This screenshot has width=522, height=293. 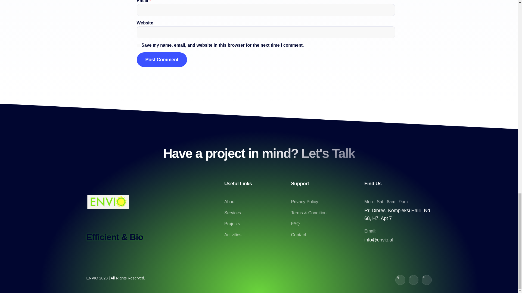 I want to click on Privacy Policy, so click(x=327, y=202).